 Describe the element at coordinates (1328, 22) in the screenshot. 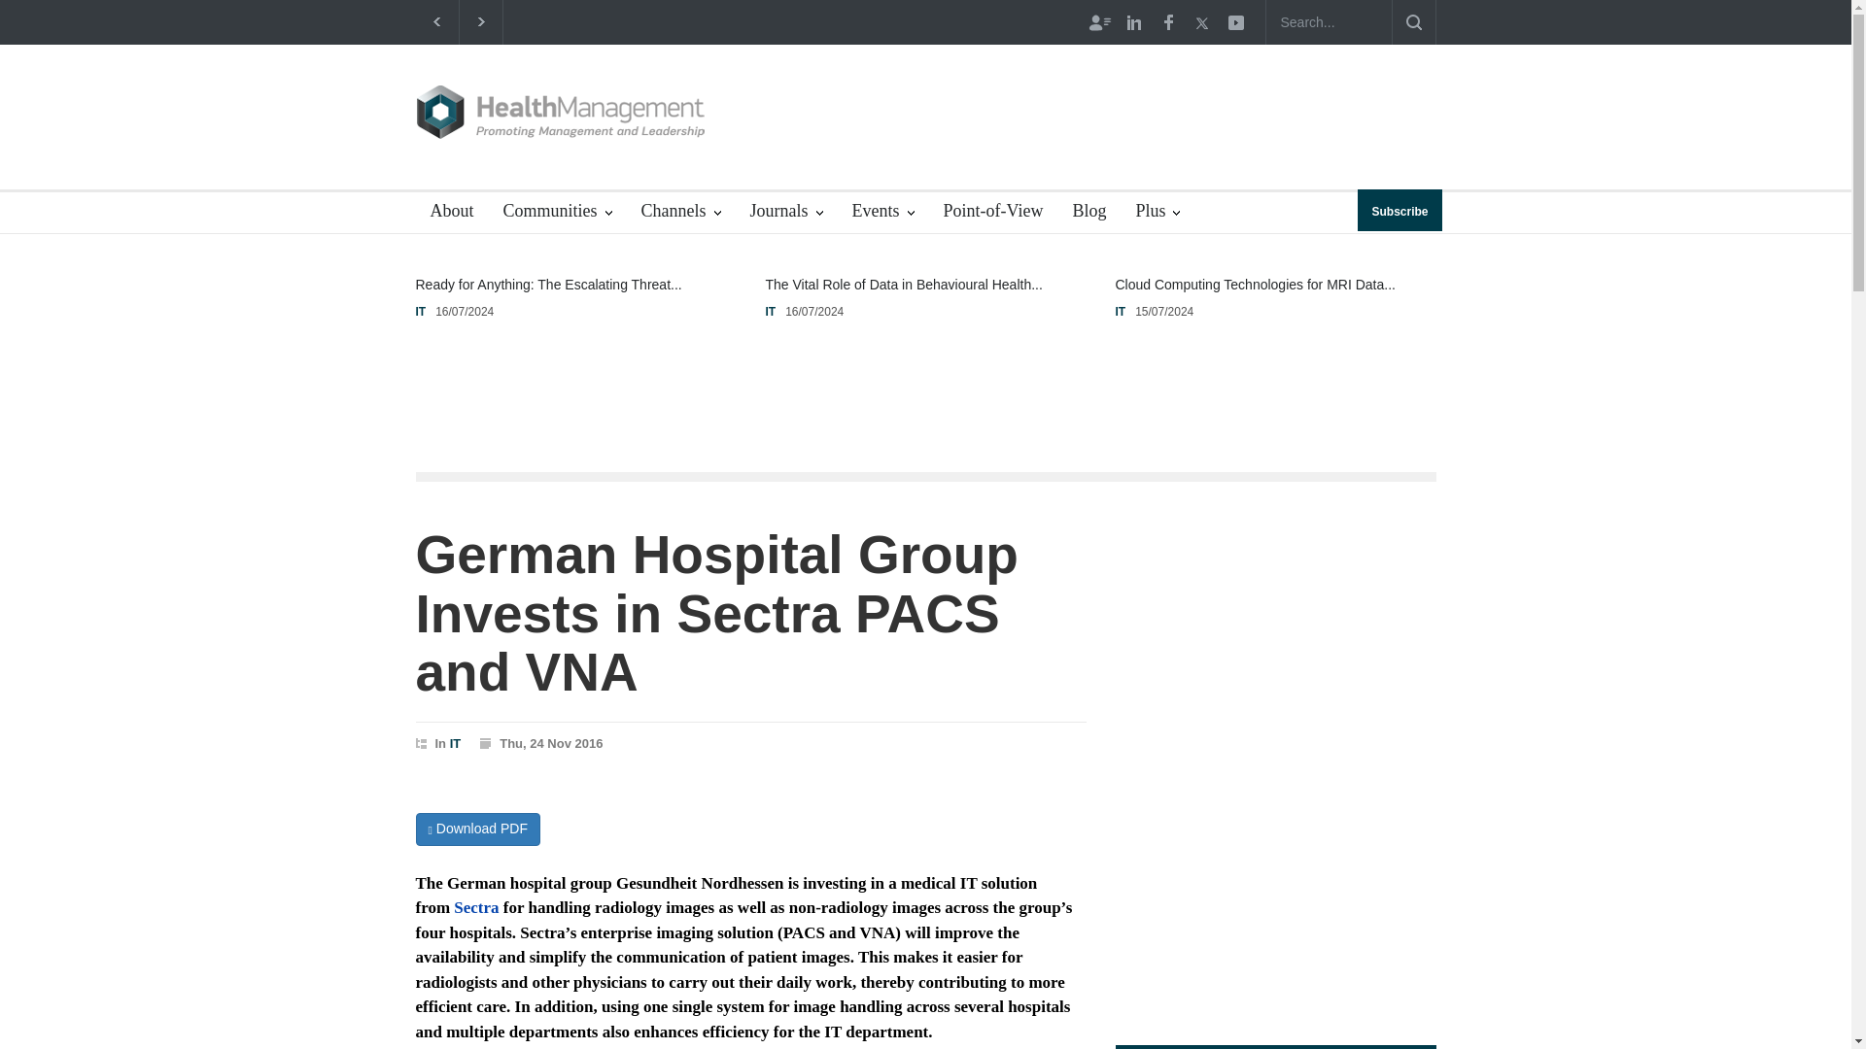

I see `Search text` at that location.